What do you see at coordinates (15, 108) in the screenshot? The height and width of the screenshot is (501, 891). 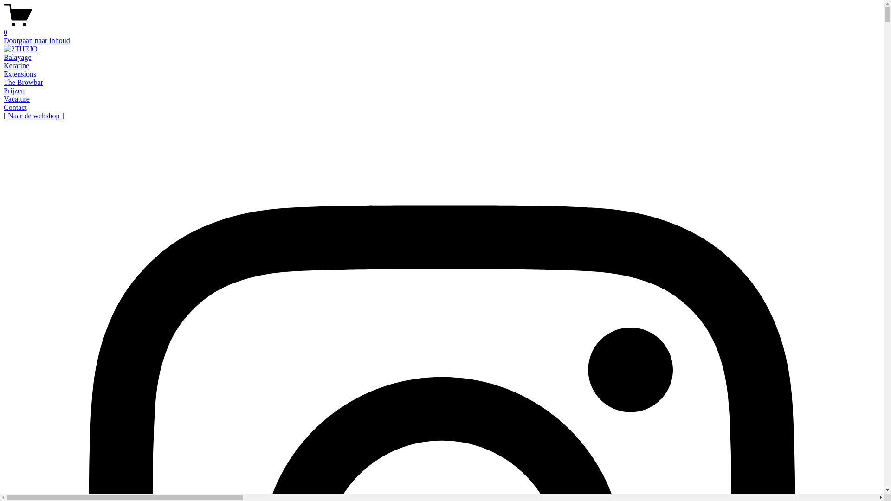 I see `Contact` at bounding box center [15, 108].